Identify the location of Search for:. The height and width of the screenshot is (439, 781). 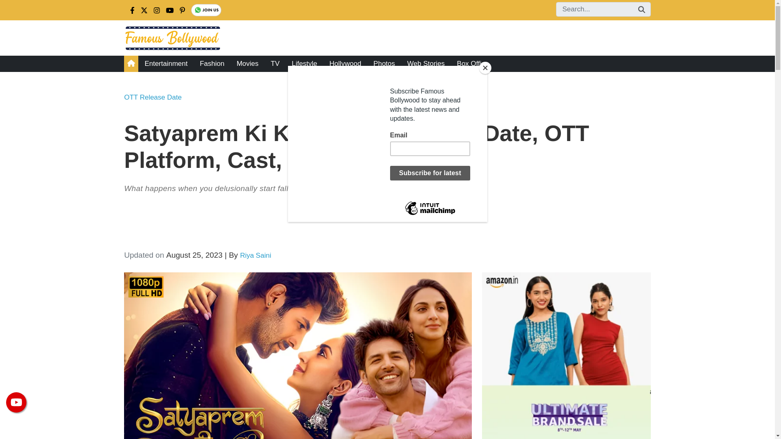
(603, 9).